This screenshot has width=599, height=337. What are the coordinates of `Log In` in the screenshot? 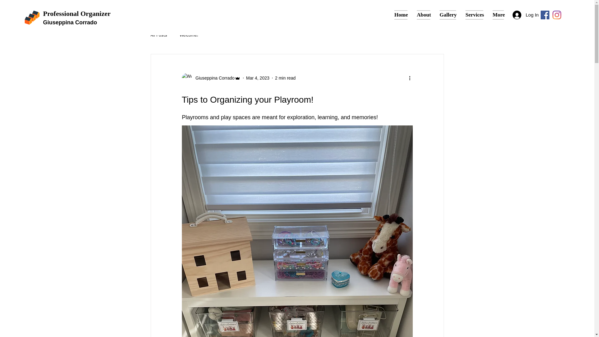 It's located at (521, 15).